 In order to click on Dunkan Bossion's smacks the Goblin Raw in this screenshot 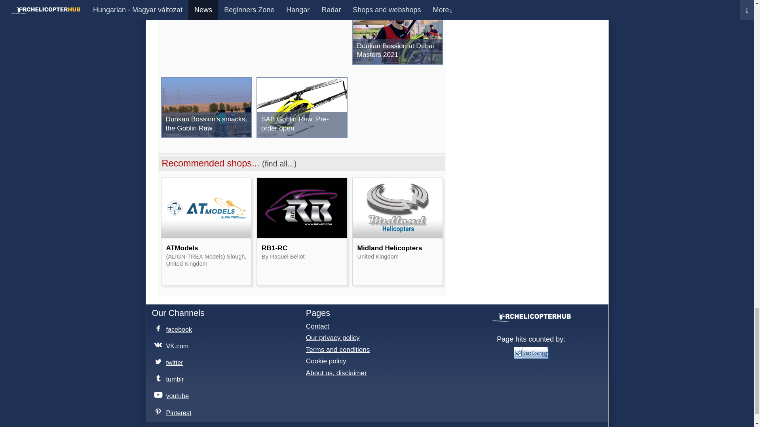, I will do `click(206, 108)`.